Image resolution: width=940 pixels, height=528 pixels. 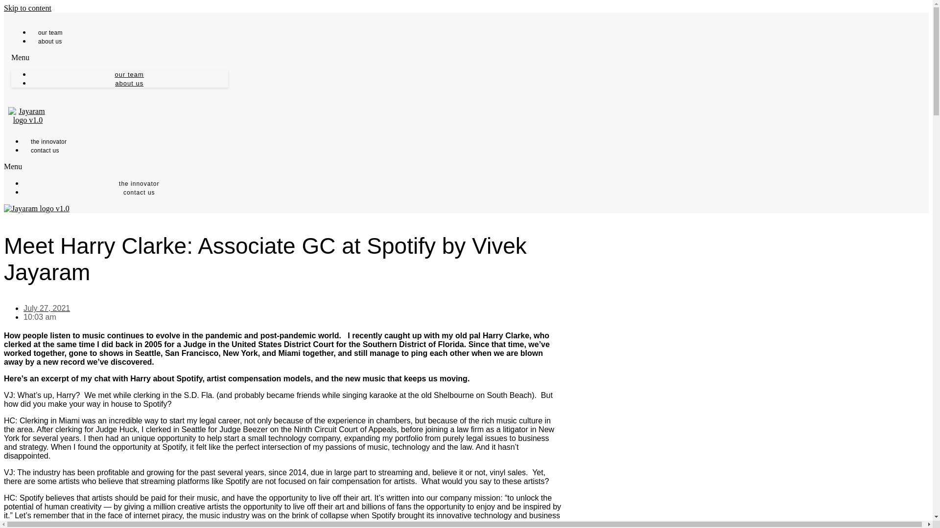 What do you see at coordinates (139, 184) in the screenshot?
I see `the innovator` at bounding box center [139, 184].